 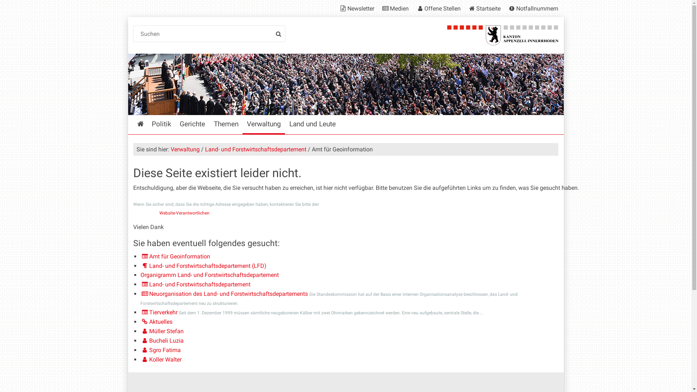 I want to click on Land und Leute, so click(x=312, y=125).